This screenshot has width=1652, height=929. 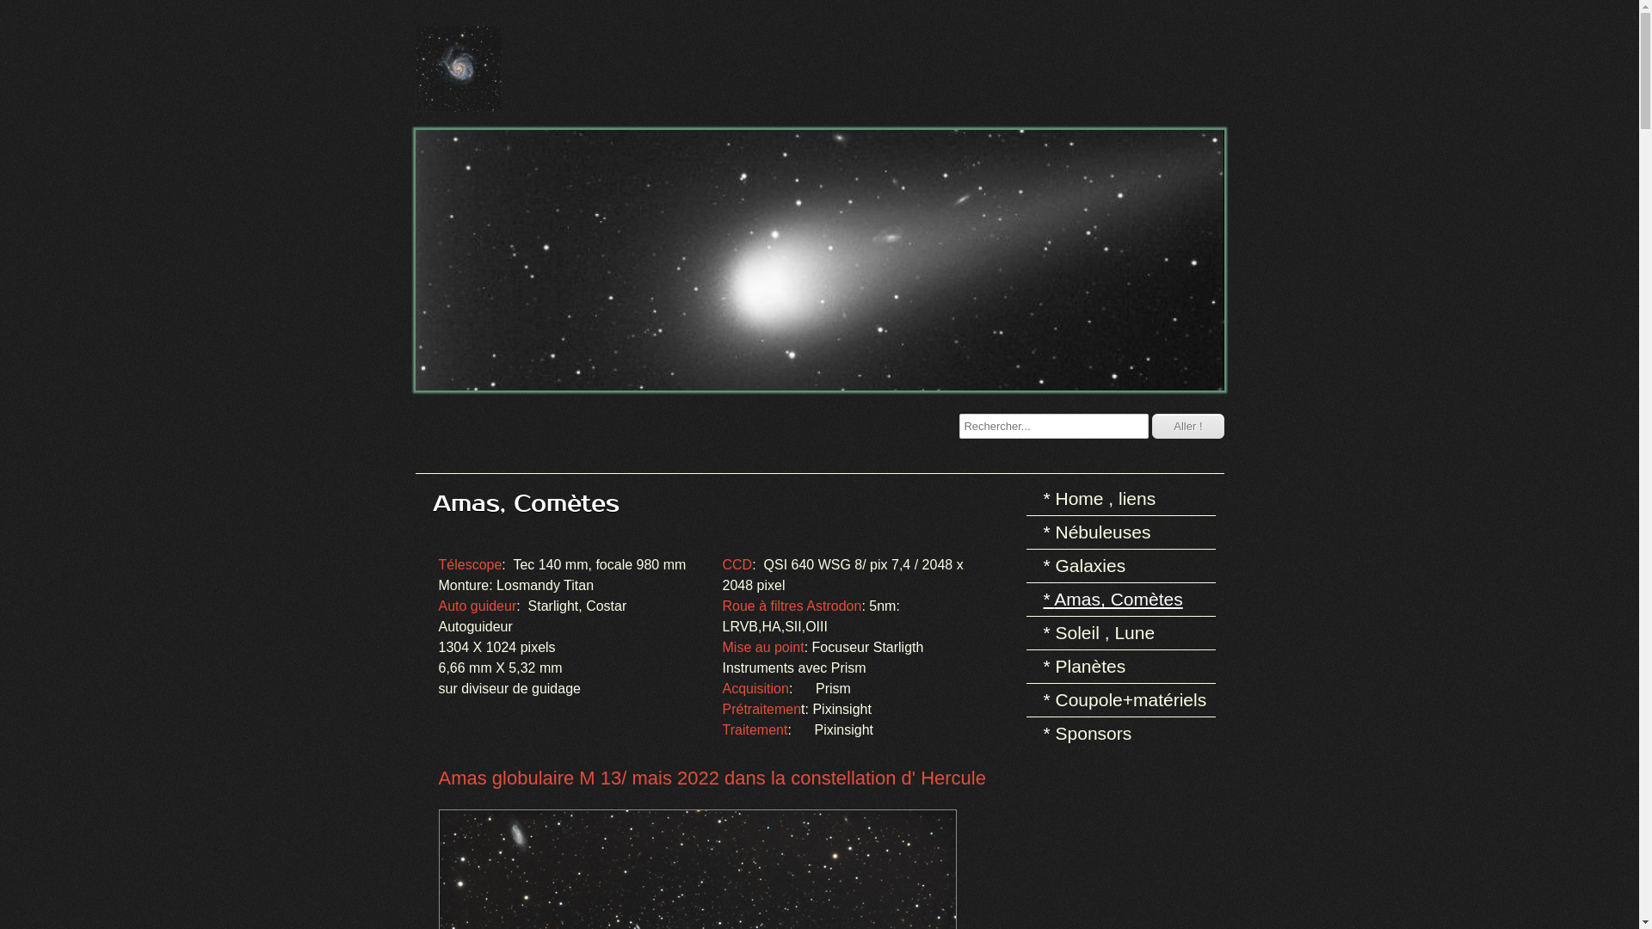 What do you see at coordinates (1125, 633) in the screenshot?
I see `Soleil , Lune` at bounding box center [1125, 633].